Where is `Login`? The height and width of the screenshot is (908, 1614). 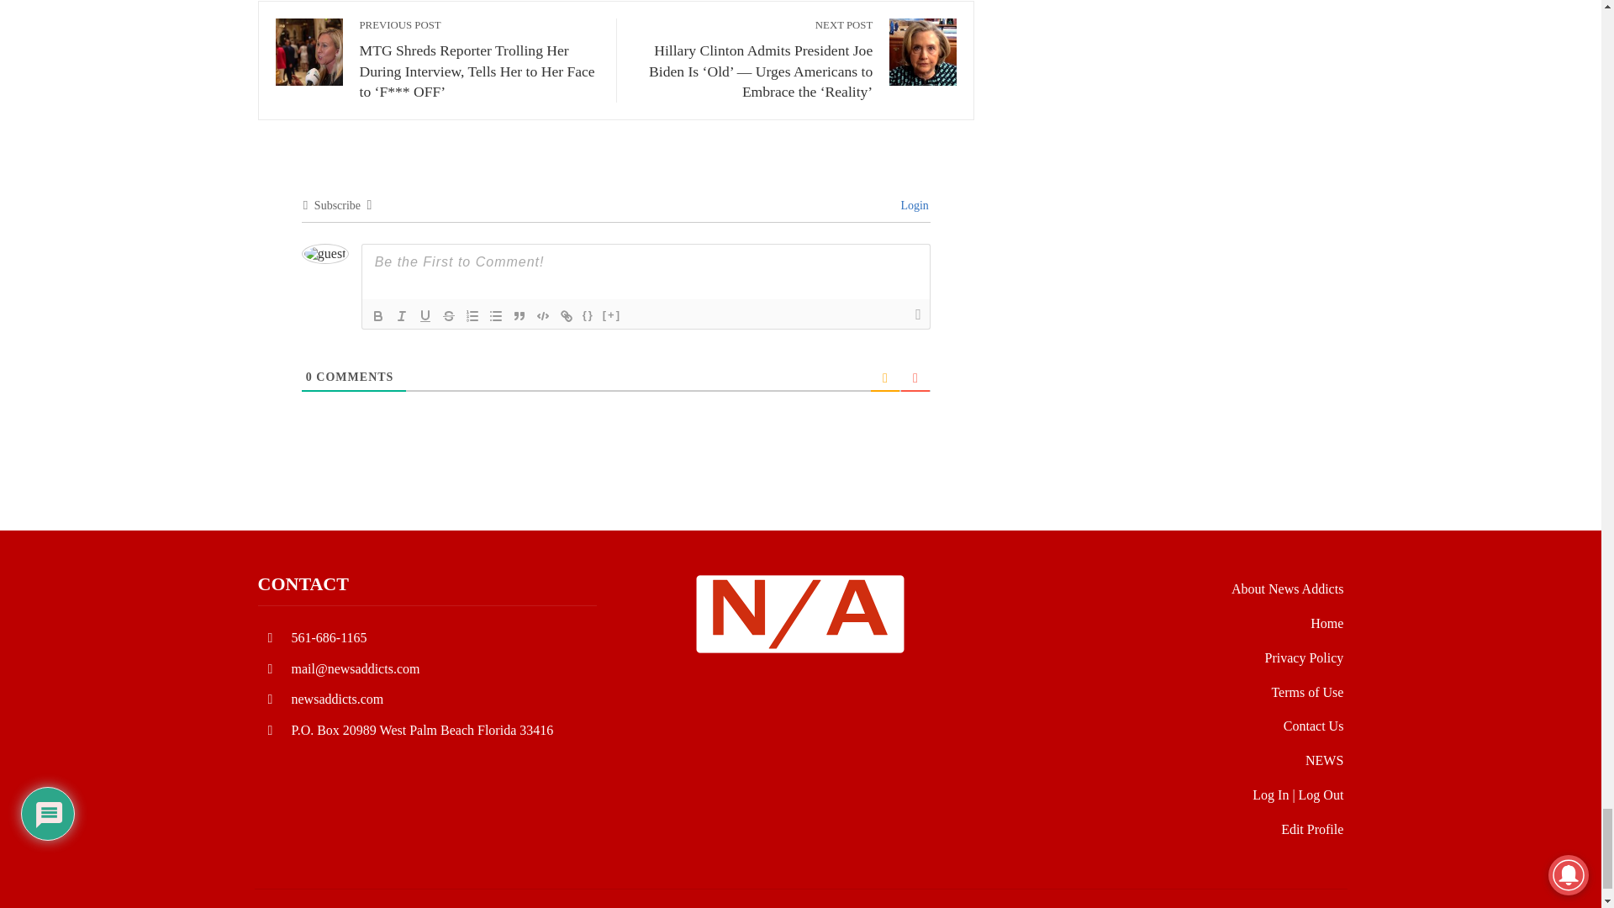
Login is located at coordinates (912, 205).